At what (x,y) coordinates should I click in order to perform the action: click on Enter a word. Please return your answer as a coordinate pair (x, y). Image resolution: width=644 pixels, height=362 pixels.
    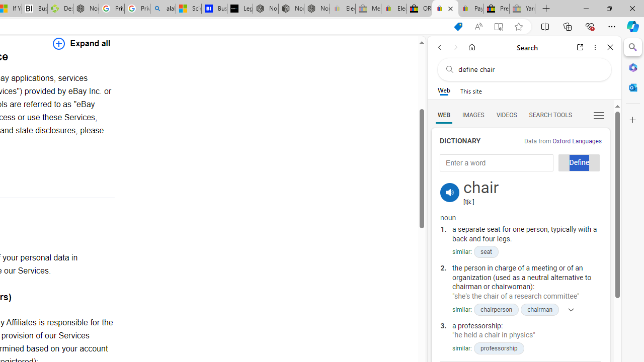
    Looking at the image, I should click on (497, 163).